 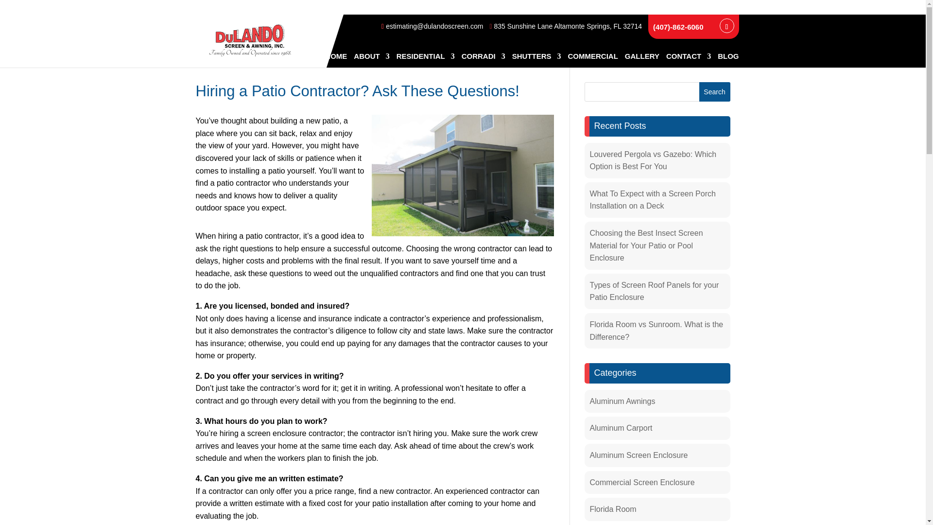 What do you see at coordinates (714, 91) in the screenshot?
I see `Search` at bounding box center [714, 91].